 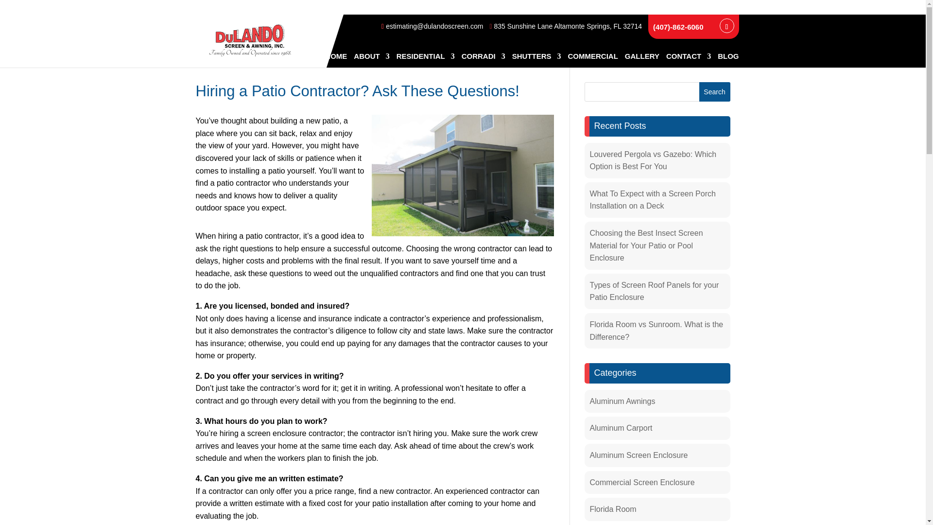 What do you see at coordinates (714, 91) in the screenshot?
I see `Search` at bounding box center [714, 91].